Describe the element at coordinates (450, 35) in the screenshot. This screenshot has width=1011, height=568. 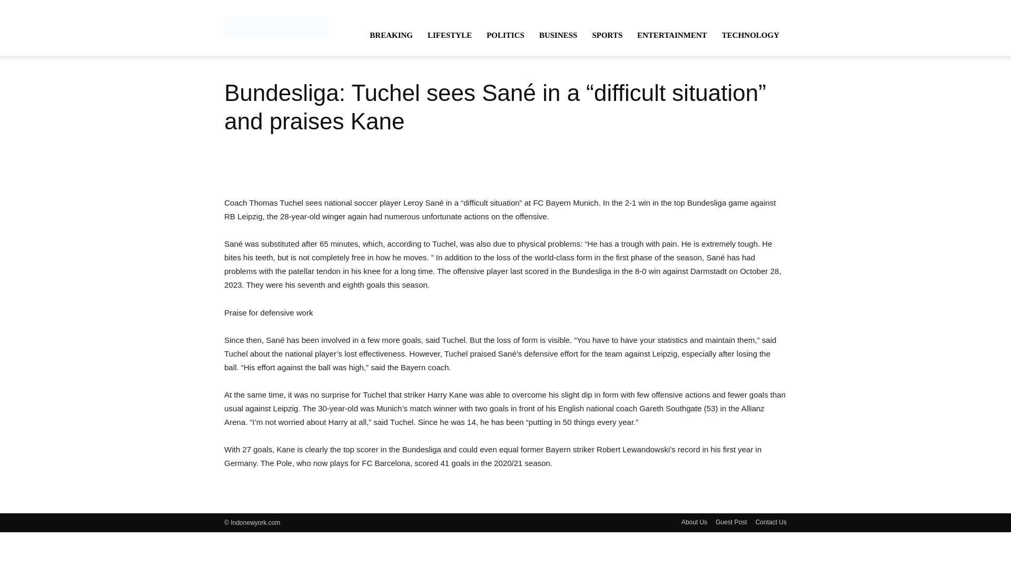
I see `LIFESTYLE` at that location.